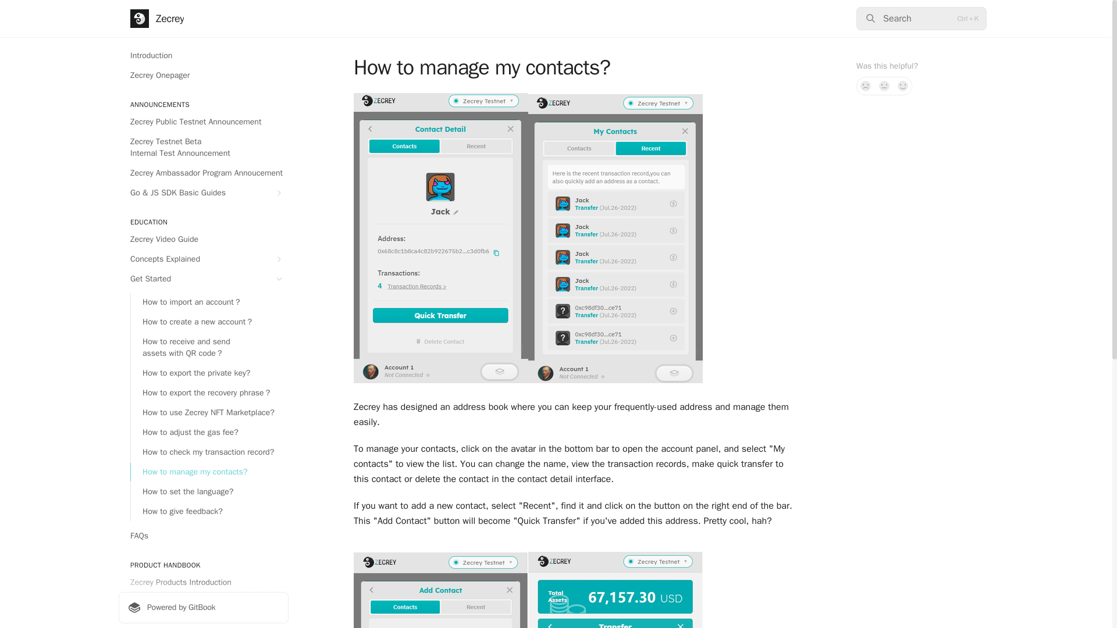 The height and width of the screenshot is (628, 1117). I want to click on Concepts Explained, so click(203, 259).